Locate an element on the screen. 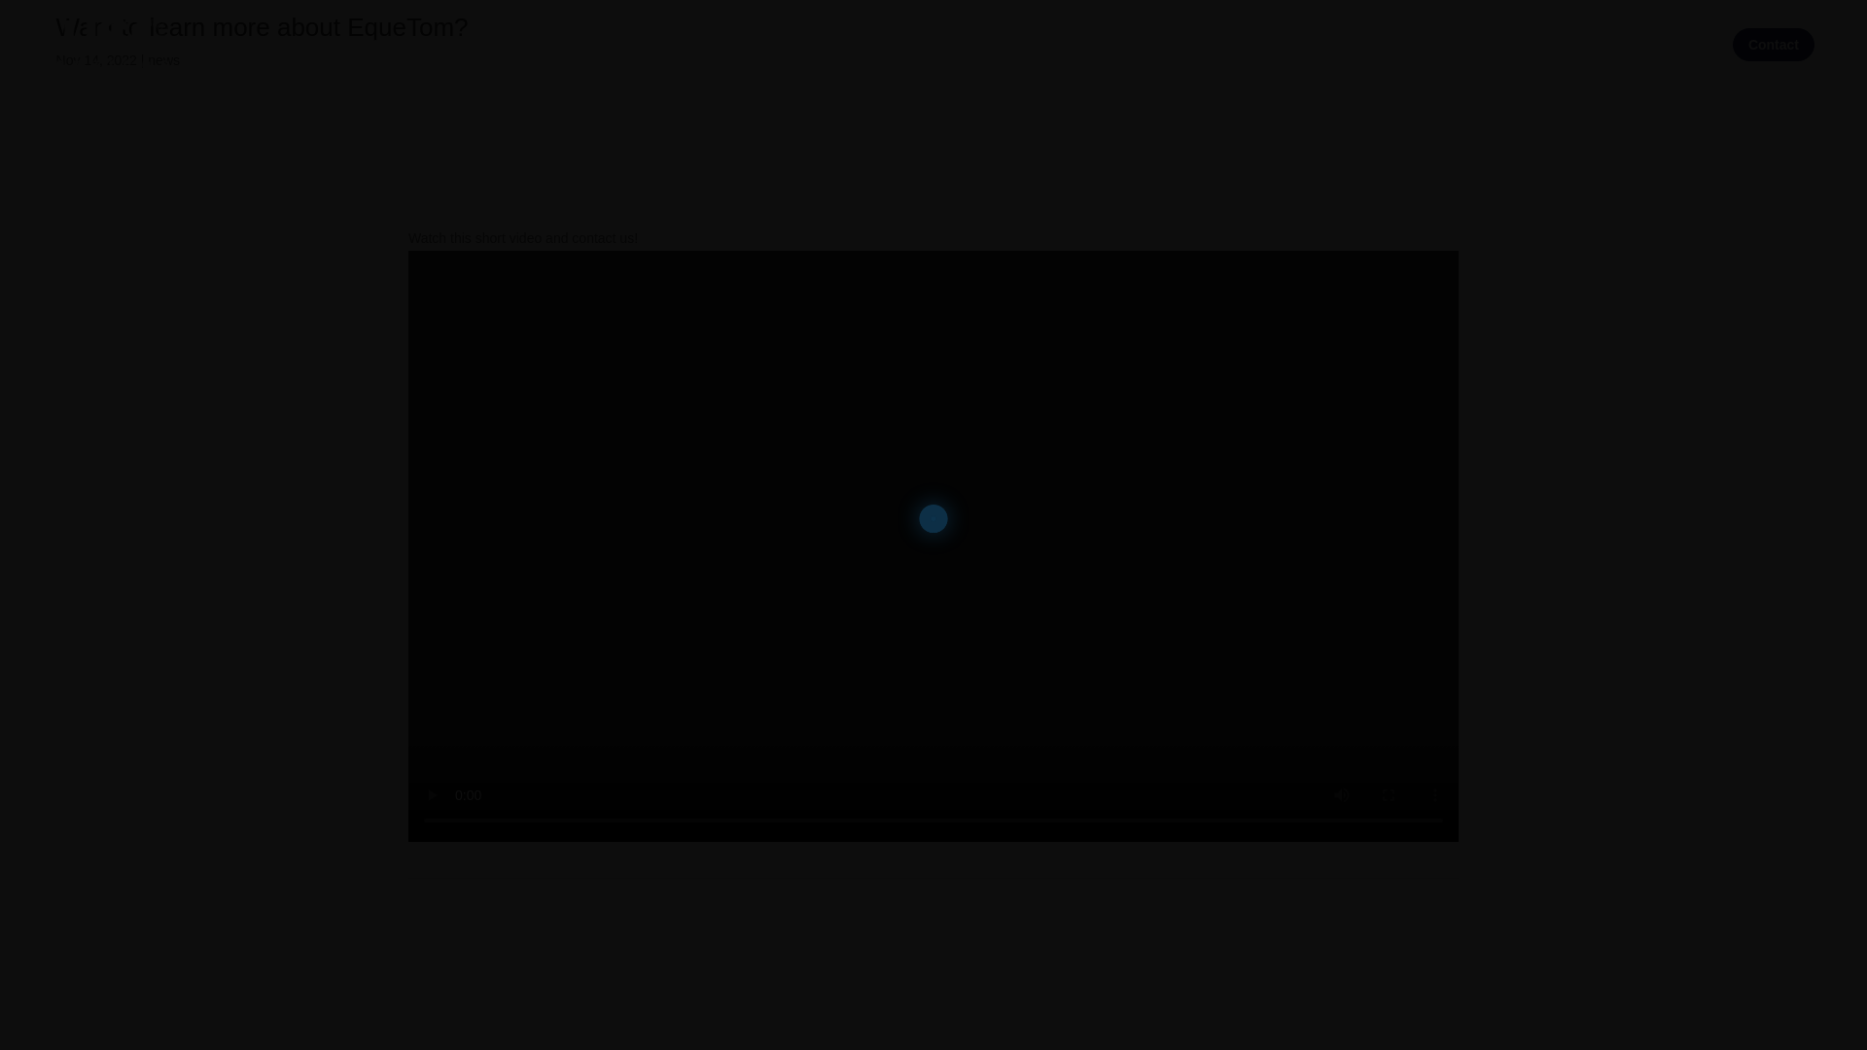 The width and height of the screenshot is (1867, 1050). news is located at coordinates (163, 60).